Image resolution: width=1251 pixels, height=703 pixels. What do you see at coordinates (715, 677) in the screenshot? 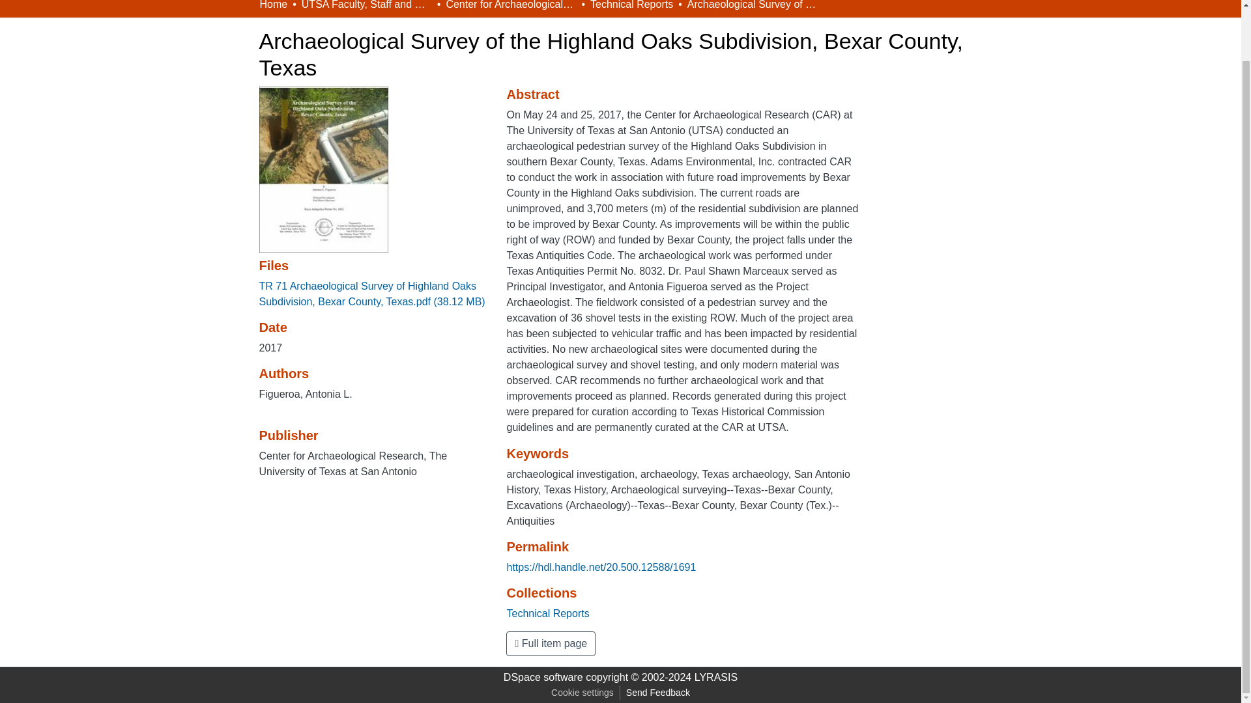
I see `LYRASIS` at bounding box center [715, 677].